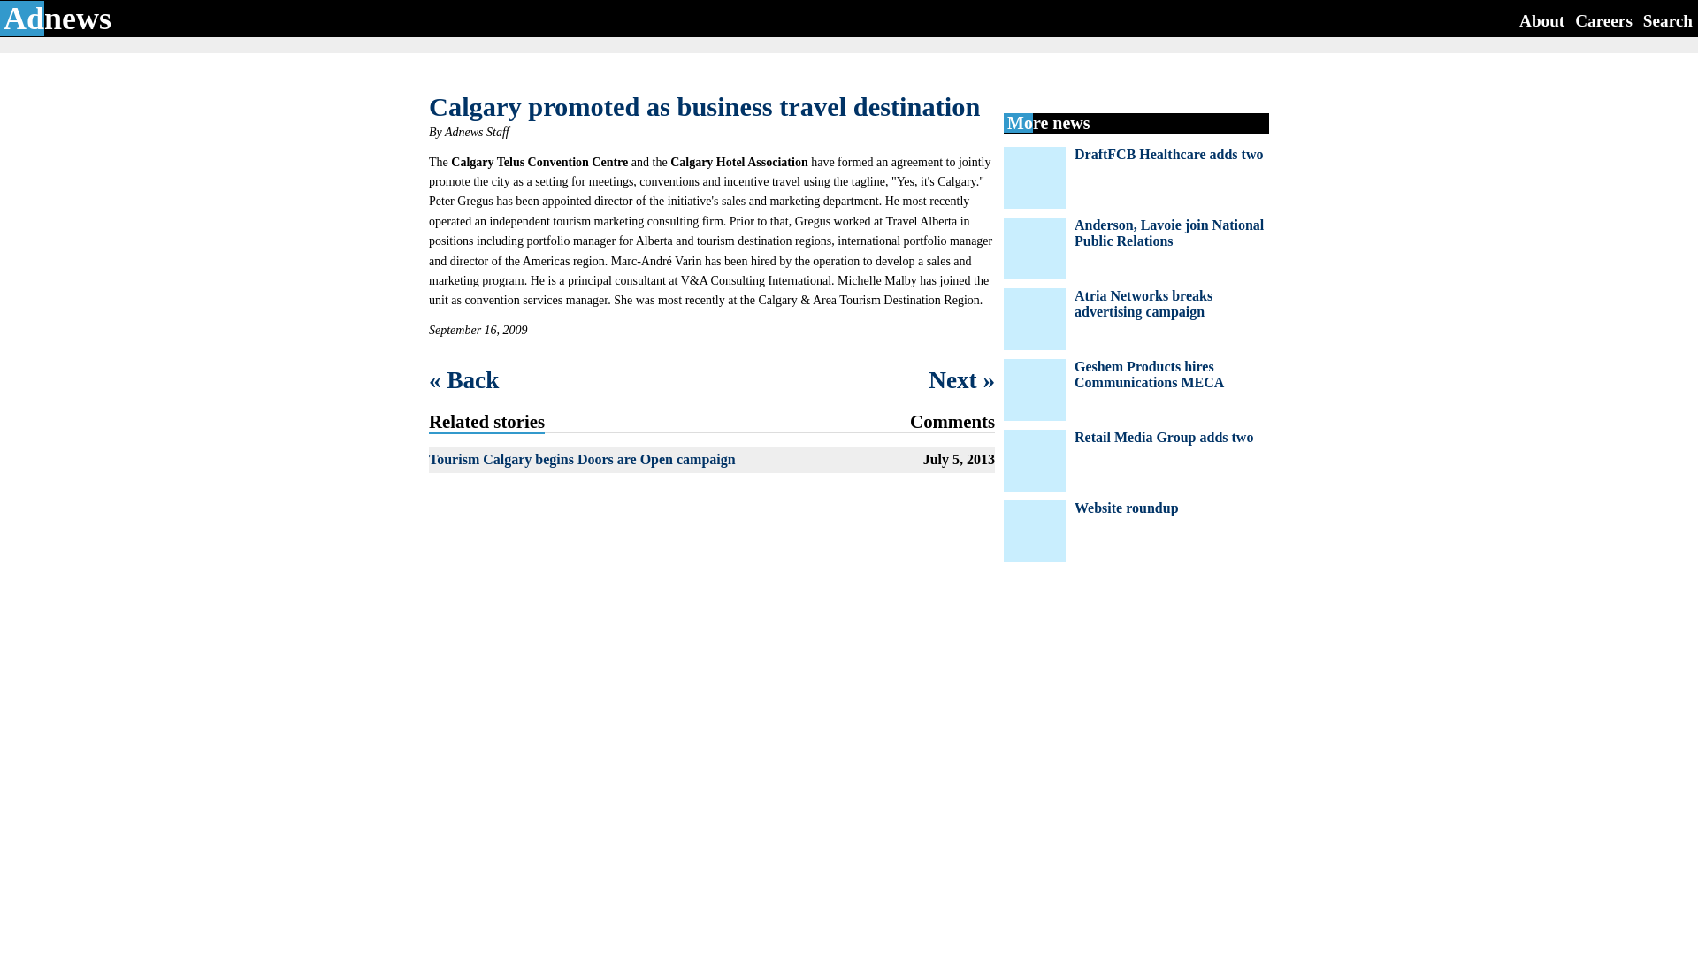 This screenshot has height=955, width=1698. Describe the element at coordinates (582, 459) in the screenshot. I see `Tourism Calgary begins Doors are Open campaign` at that location.